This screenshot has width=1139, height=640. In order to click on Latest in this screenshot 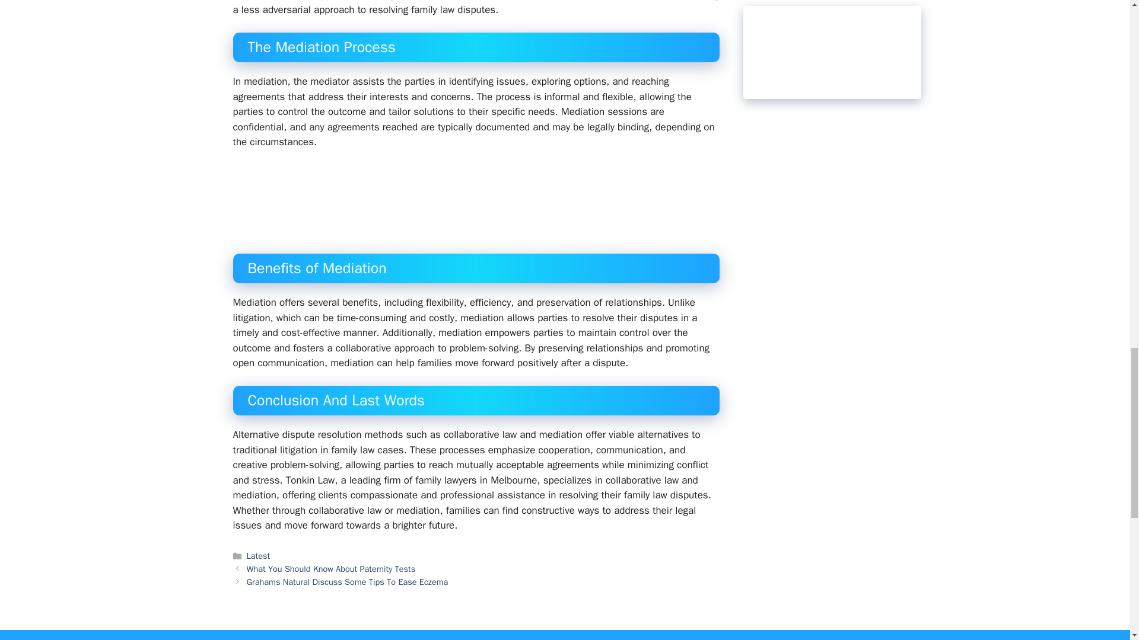, I will do `click(259, 556)`.